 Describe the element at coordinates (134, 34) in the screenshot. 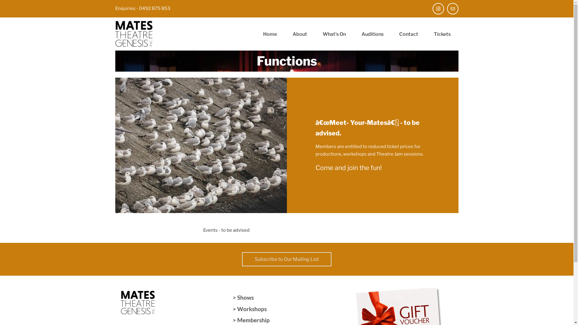

I see `Company-Brand-LogoType_Black_300ppi` at that location.